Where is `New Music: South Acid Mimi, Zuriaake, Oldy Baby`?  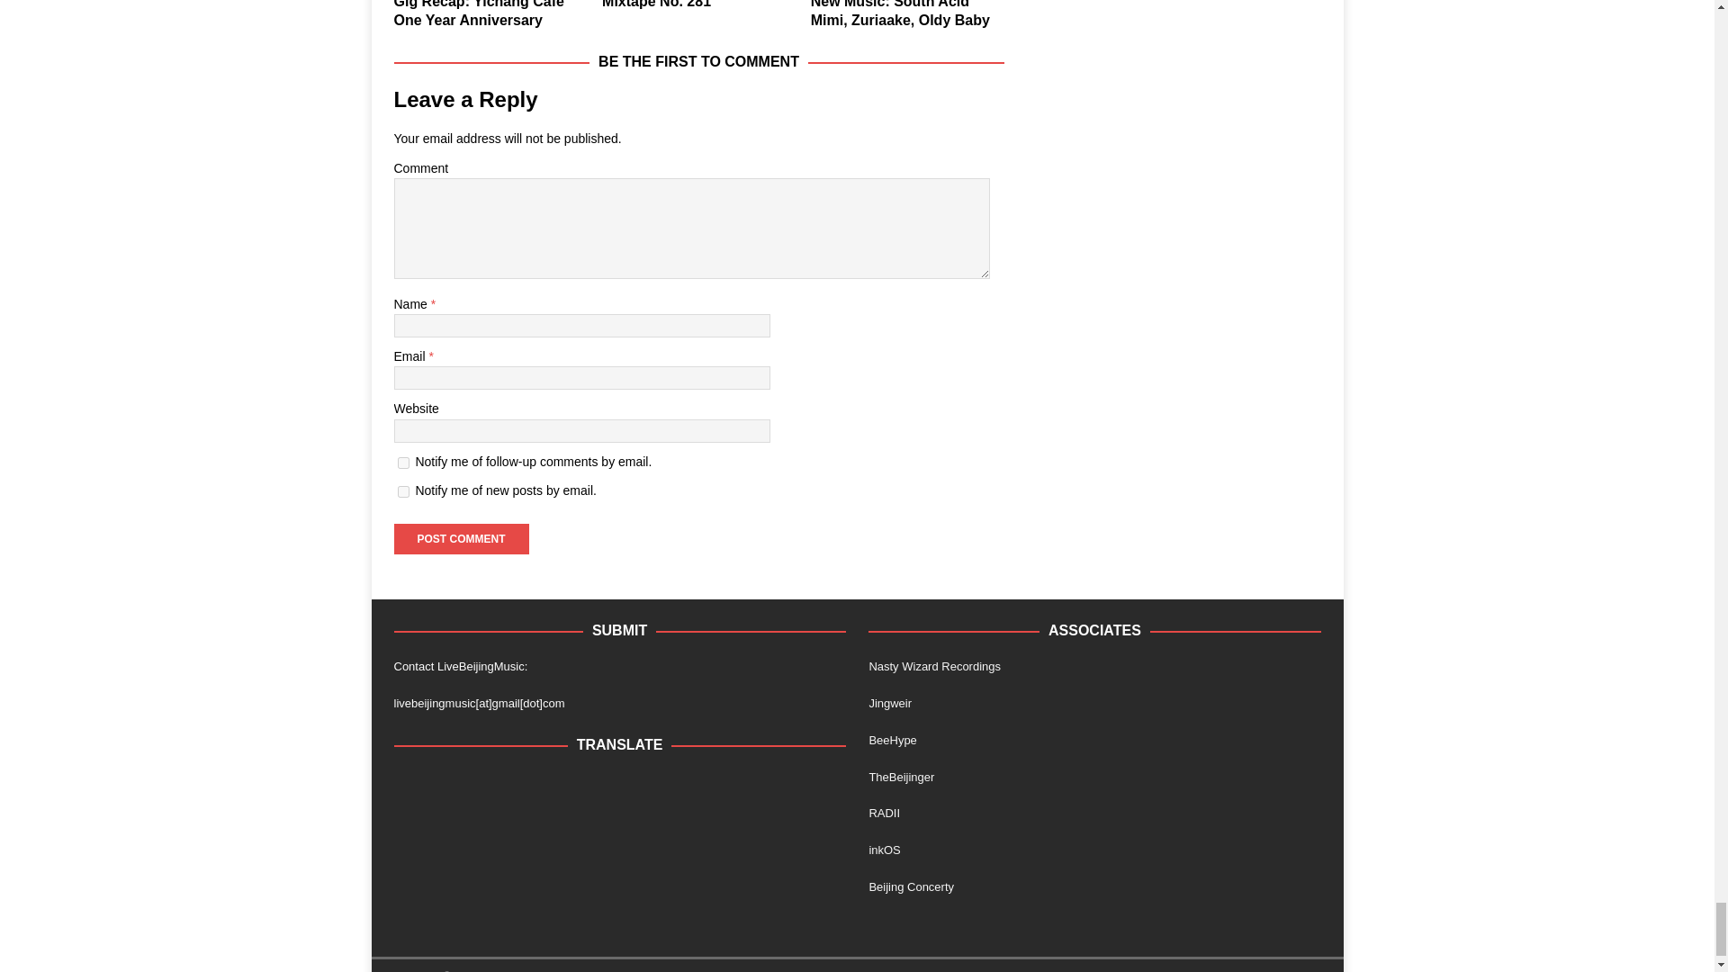 New Music: South Acid Mimi, Zuriaake, Oldy Baby is located at coordinates (900, 14).